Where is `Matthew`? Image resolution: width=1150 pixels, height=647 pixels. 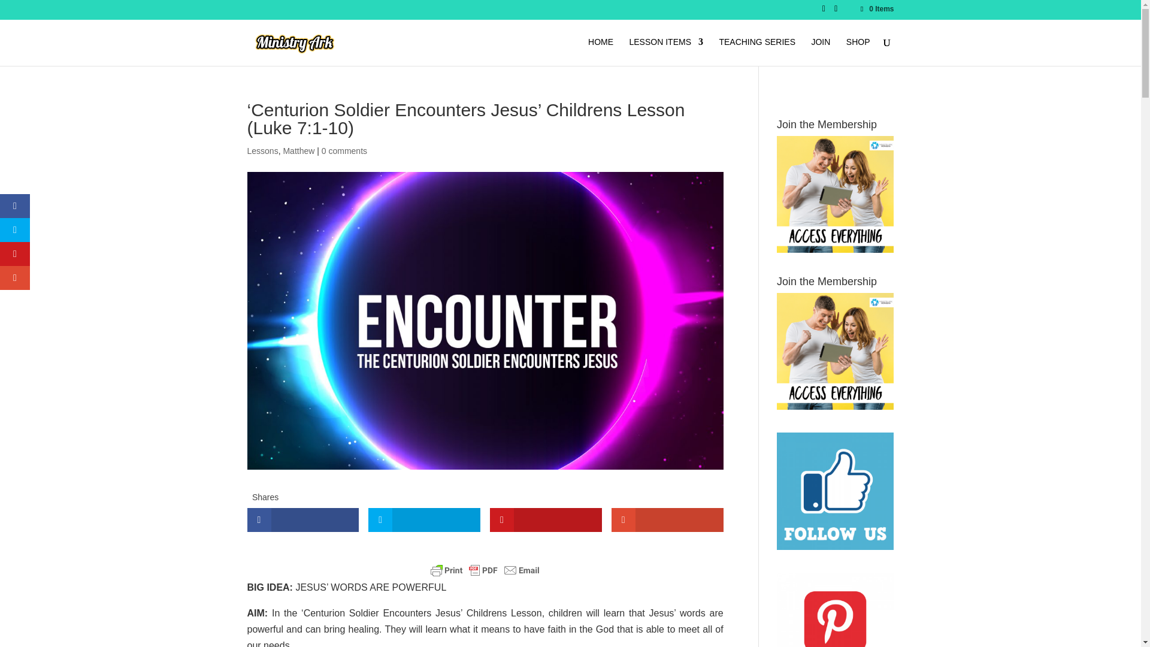 Matthew is located at coordinates (298, 151).